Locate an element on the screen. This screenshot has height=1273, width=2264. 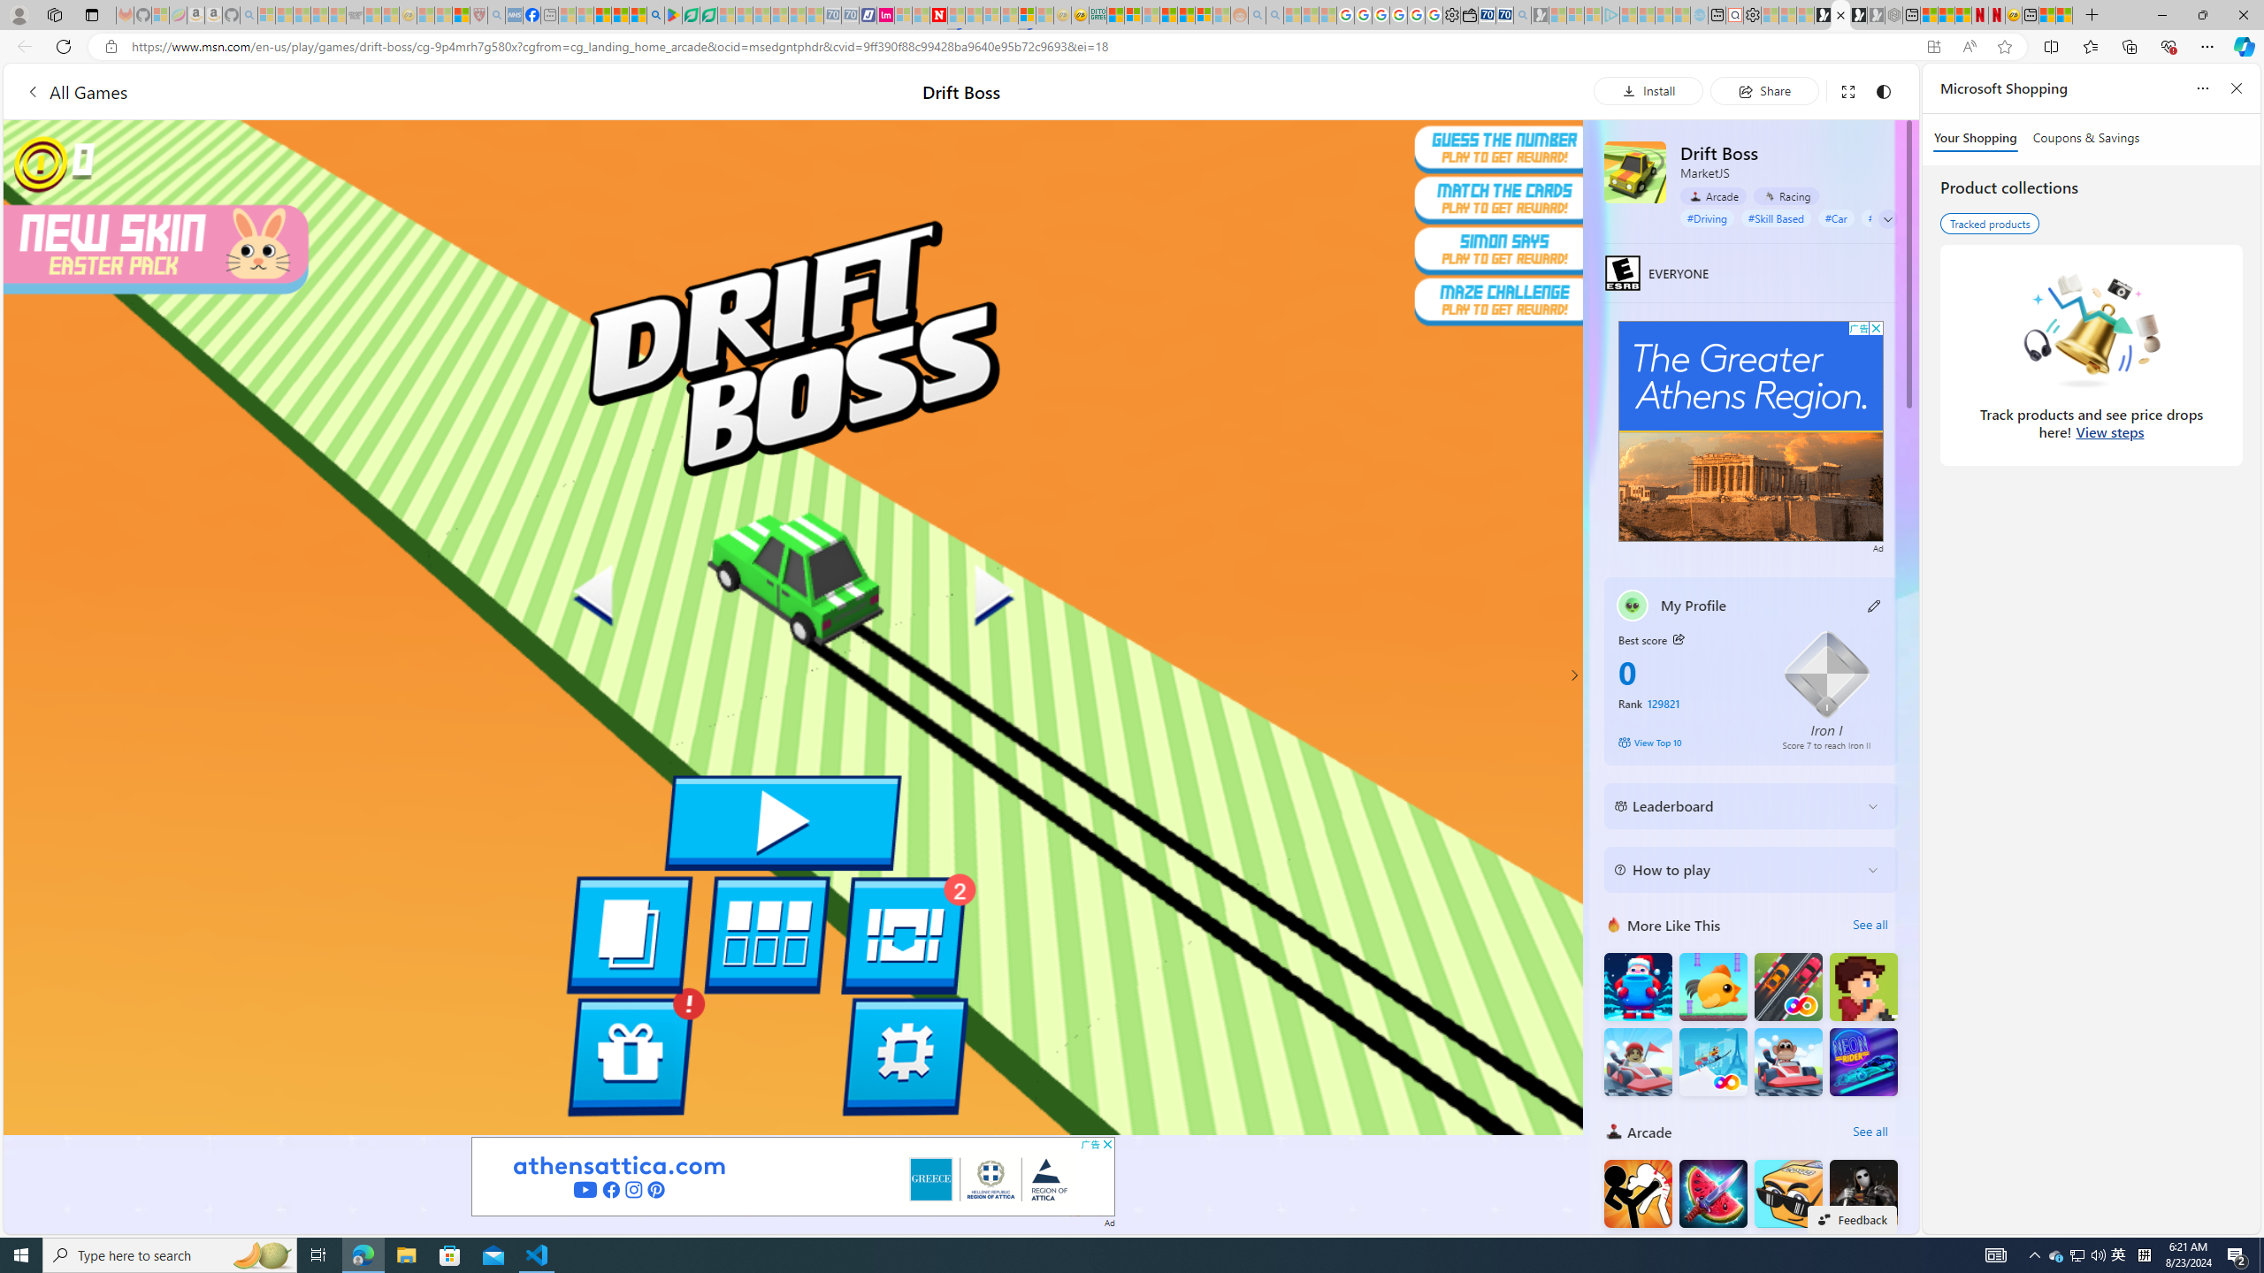
Kart Racing Pro is located at coordinates (1638, 1063).